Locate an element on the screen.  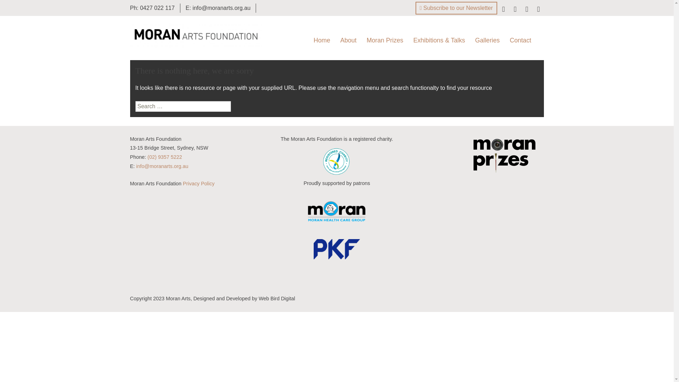
Web Bird Digital is located at coordinates (277, 299).